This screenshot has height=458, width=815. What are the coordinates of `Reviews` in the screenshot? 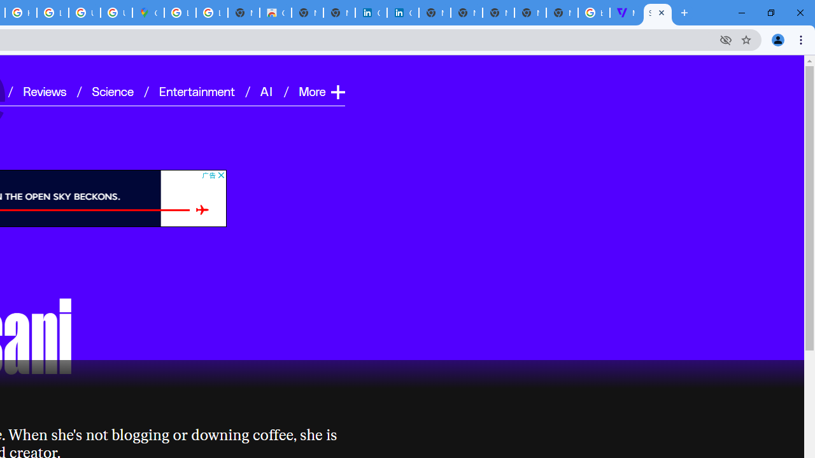 It's located at (45, 90).